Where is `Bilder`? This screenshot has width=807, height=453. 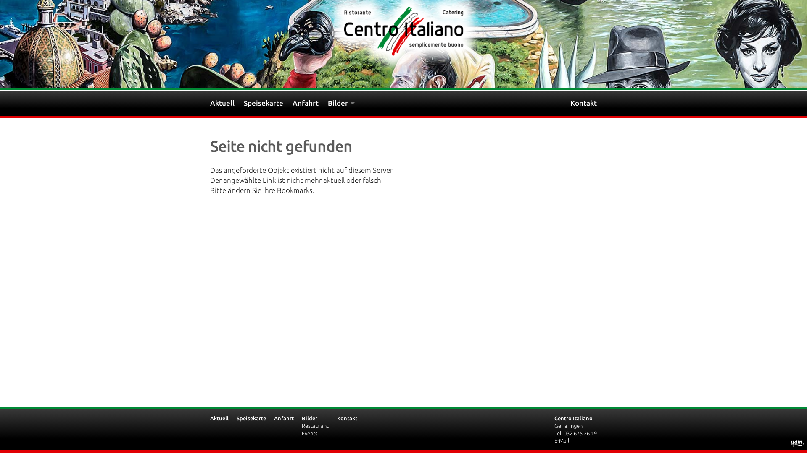 Bilder is located at coordinates (309, 418).